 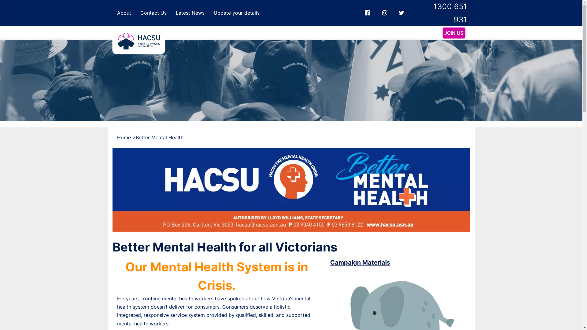 I want to click on Contact Us, so click(x=153, y=13).